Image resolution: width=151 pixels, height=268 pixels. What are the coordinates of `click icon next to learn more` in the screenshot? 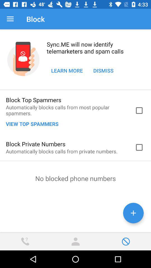 It's located at (103, 70).